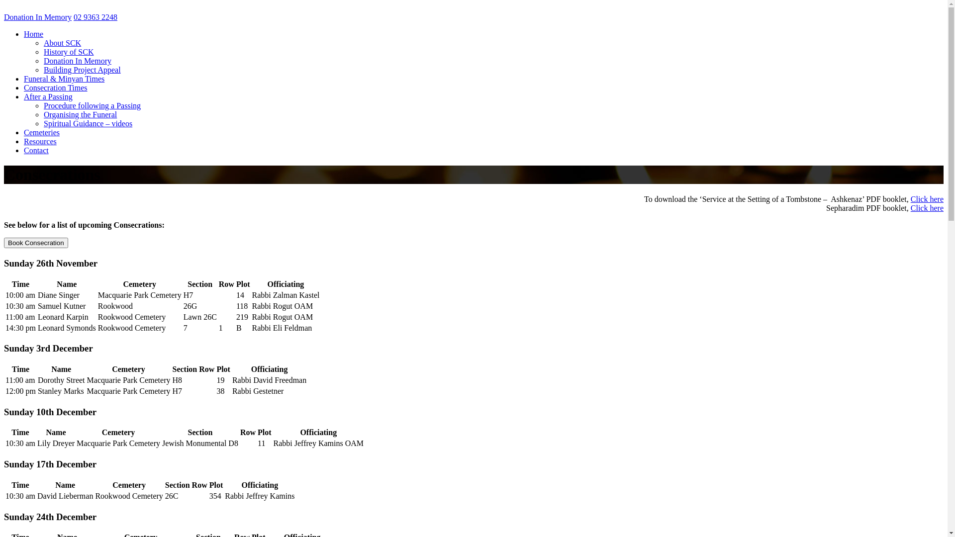 This screenshot has height=537, width=955. Describe the element at coordinates (63, 43) in the screenshot. I see `About SCK` at that location.